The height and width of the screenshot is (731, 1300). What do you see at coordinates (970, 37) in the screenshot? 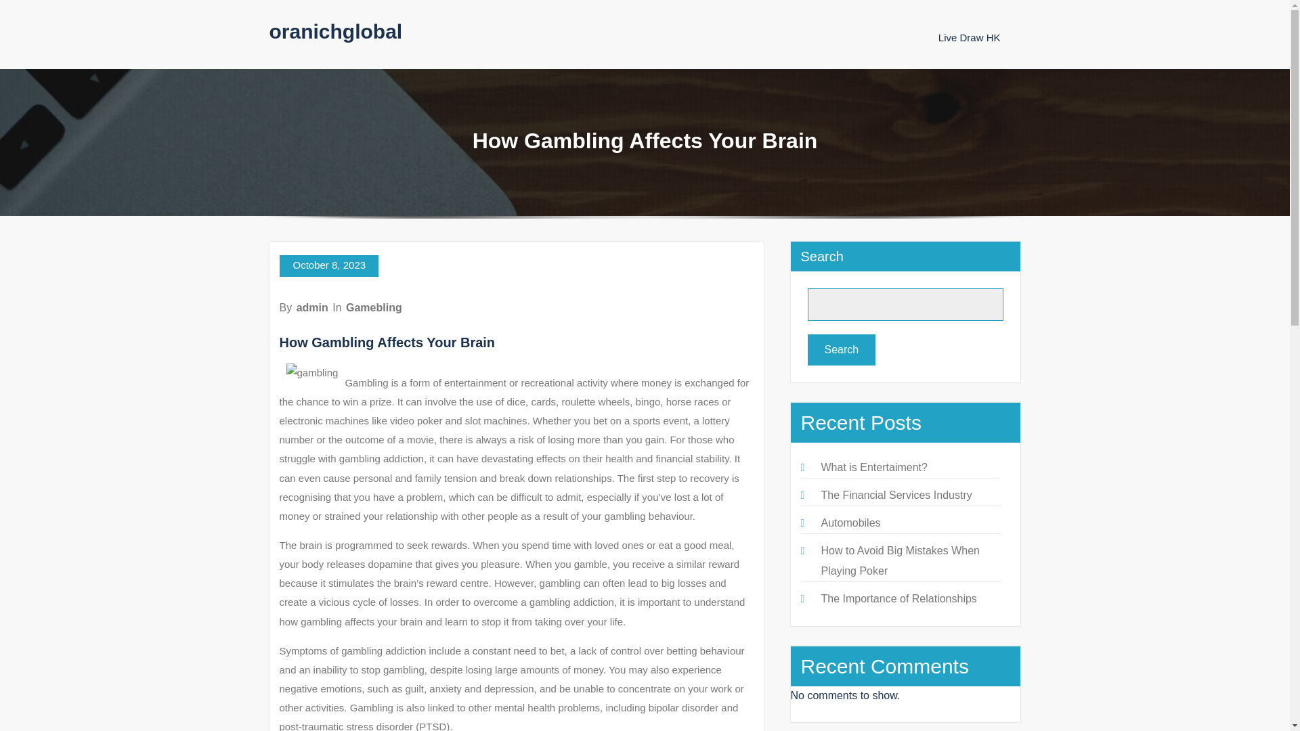
I see `Live Draw HK` at bounding box center [970, 37].